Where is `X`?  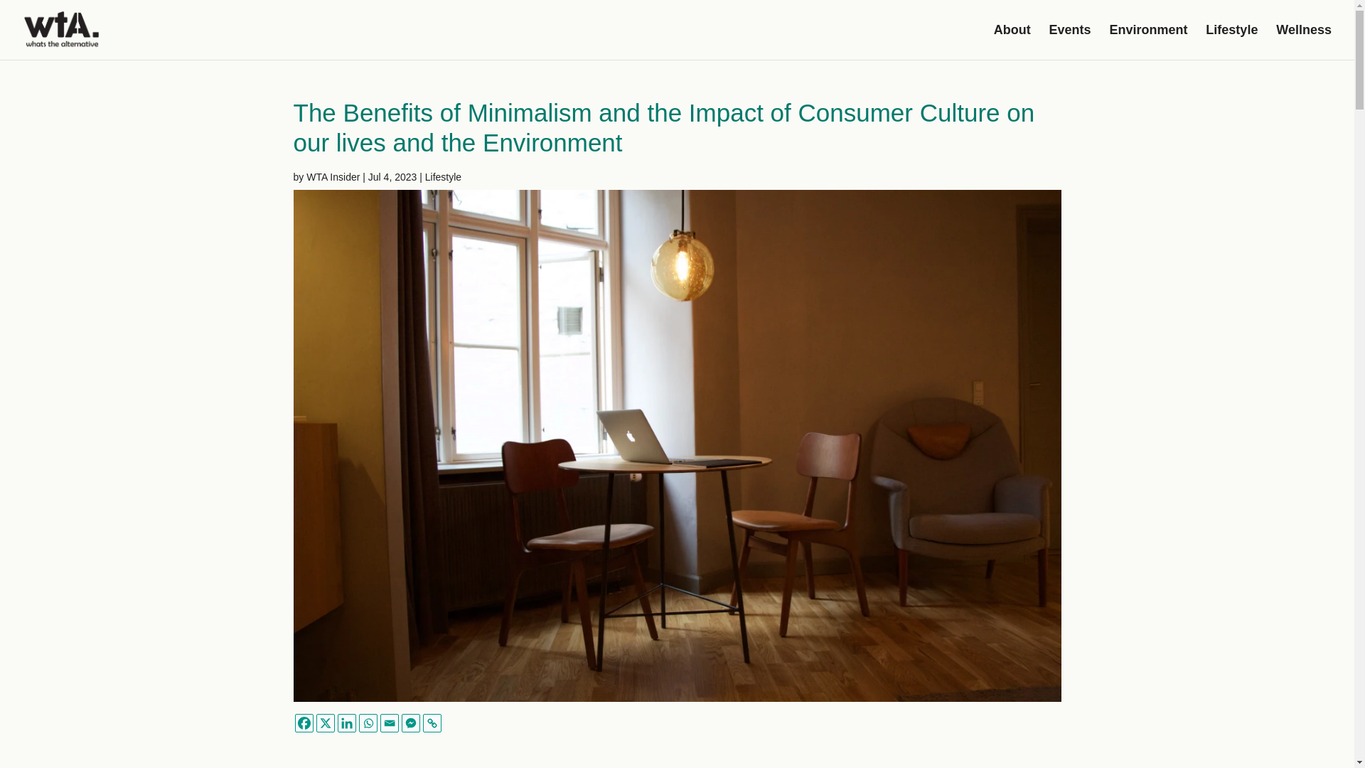
X is located at coordinates (324, 723).